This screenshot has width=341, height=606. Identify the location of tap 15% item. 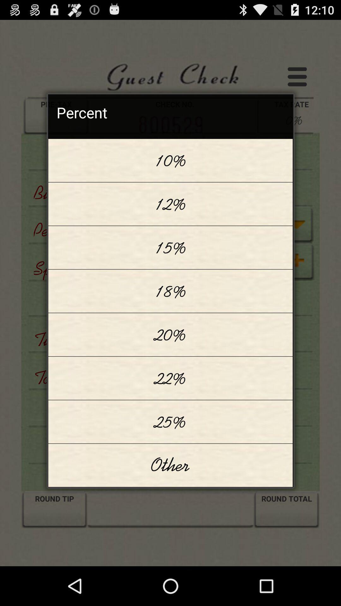
(170, 247).